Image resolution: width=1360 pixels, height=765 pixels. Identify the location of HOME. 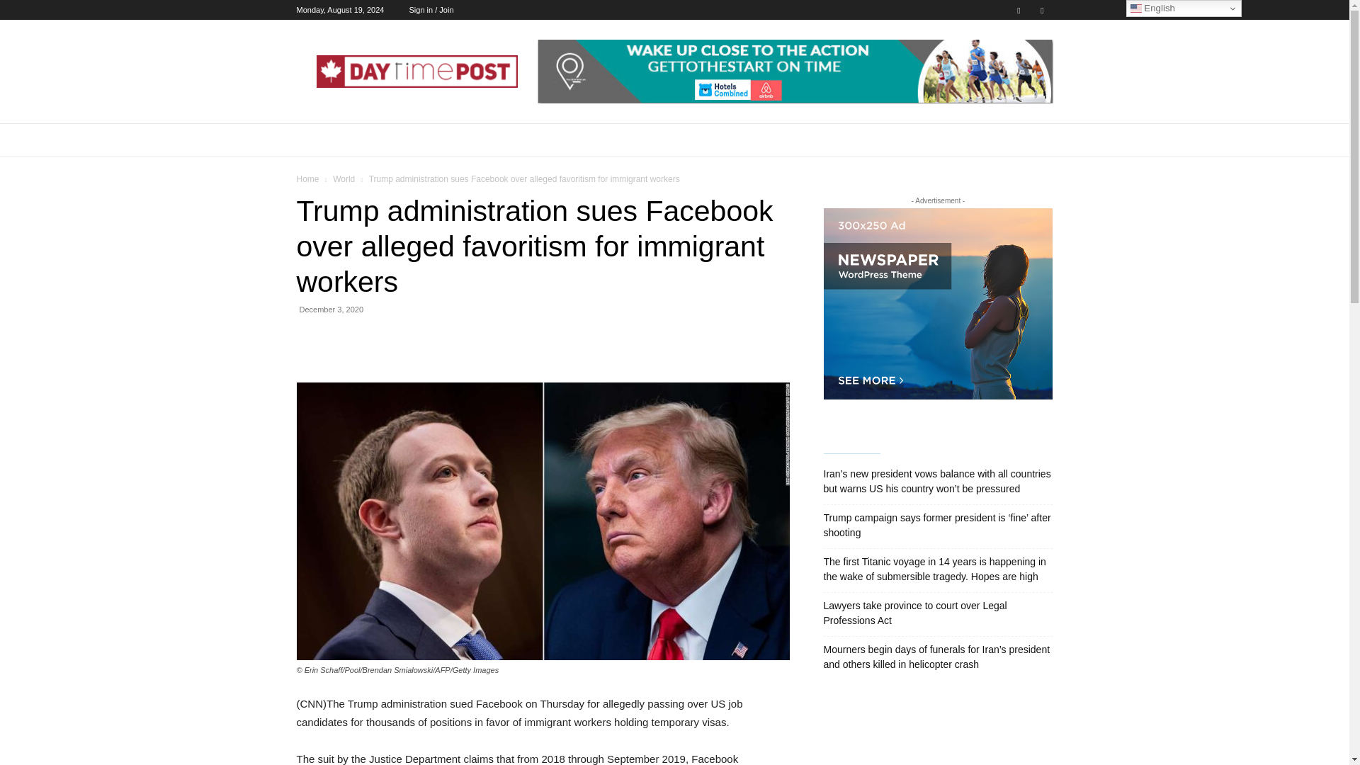
(320, 140).